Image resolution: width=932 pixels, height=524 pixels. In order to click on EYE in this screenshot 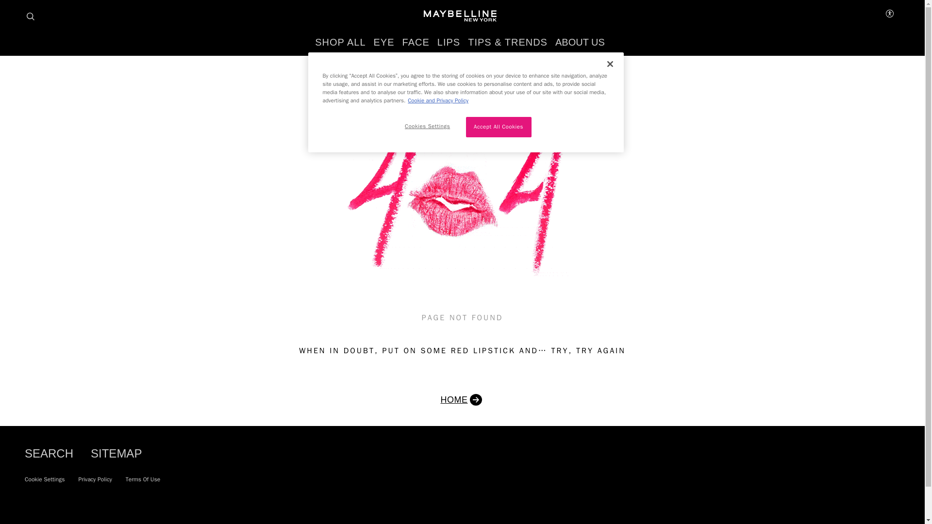, I will do `click(383, 42)`.